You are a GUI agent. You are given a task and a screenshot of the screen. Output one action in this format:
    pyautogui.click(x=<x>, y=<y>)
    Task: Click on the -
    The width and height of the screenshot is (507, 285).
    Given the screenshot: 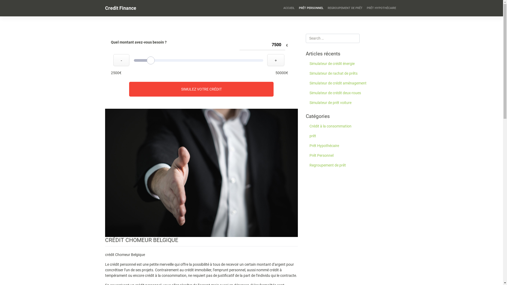 What is the action you would take?
    pyautogui.click(x=121, y=60)
    